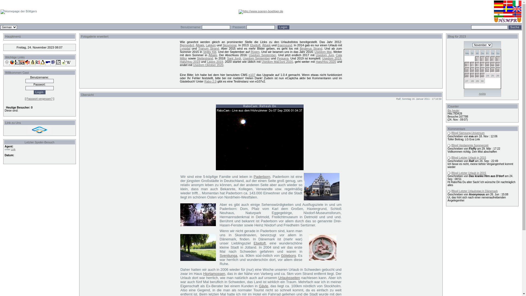  What do you see at coordinates (214, 274) in the screenshot?
I see `Hjortamossen` at bounding box center [214, 274].